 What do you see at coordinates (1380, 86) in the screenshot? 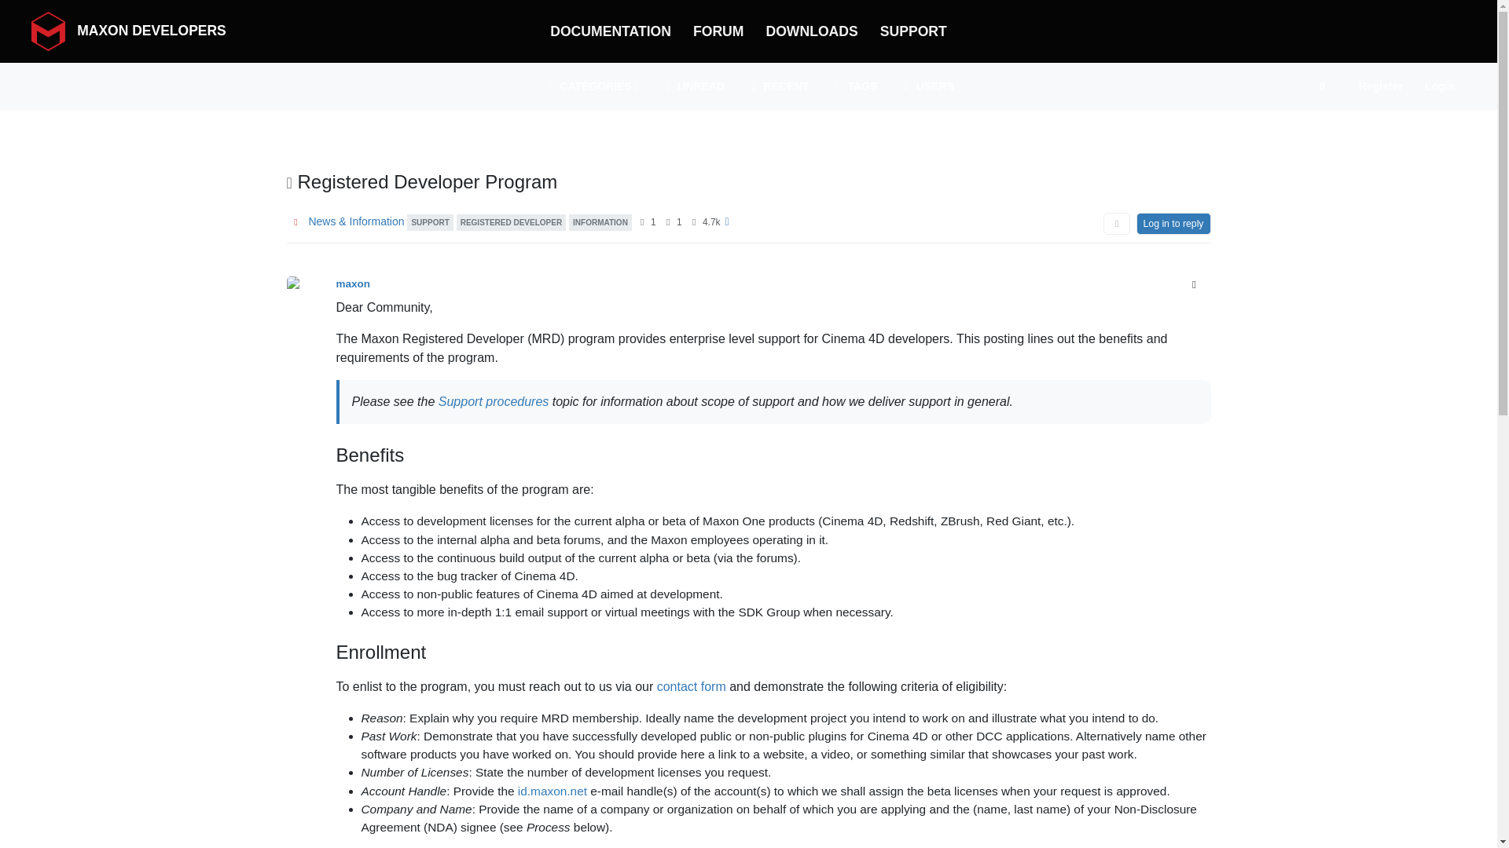
I see `Register` at bounding box center [1380, 86].